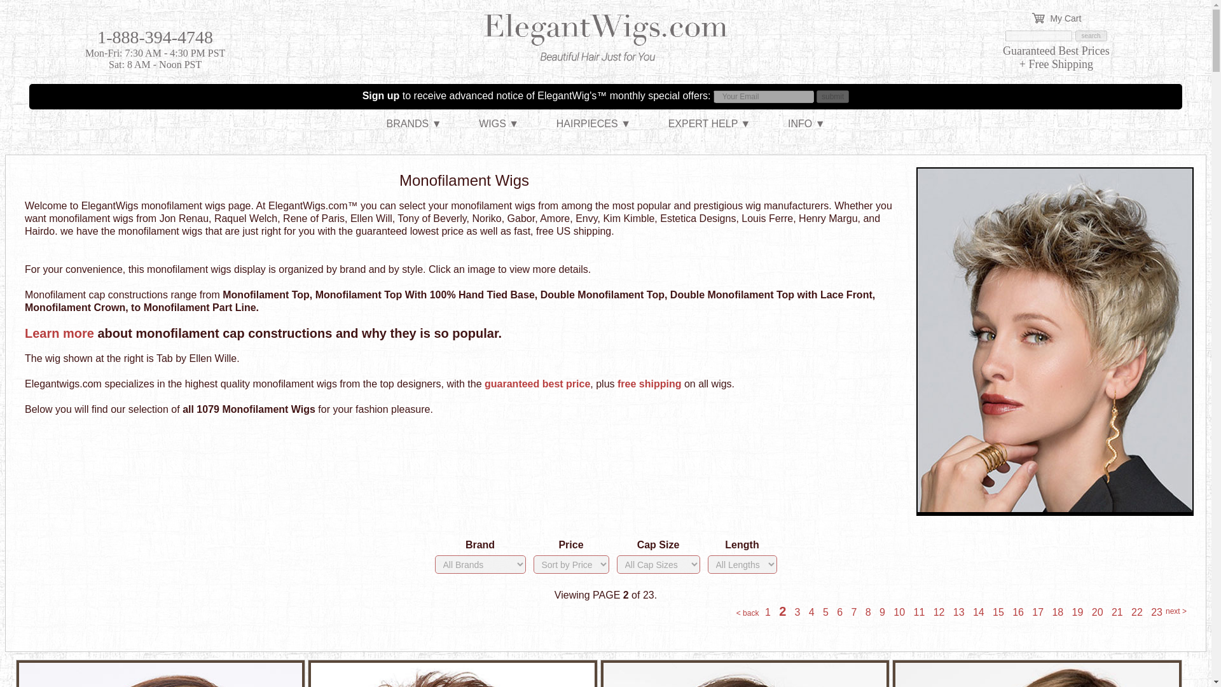 The image size is (1221, 687). Describe the element at coordinates (1091, 36) in the screenshot. I see `search` at that location.